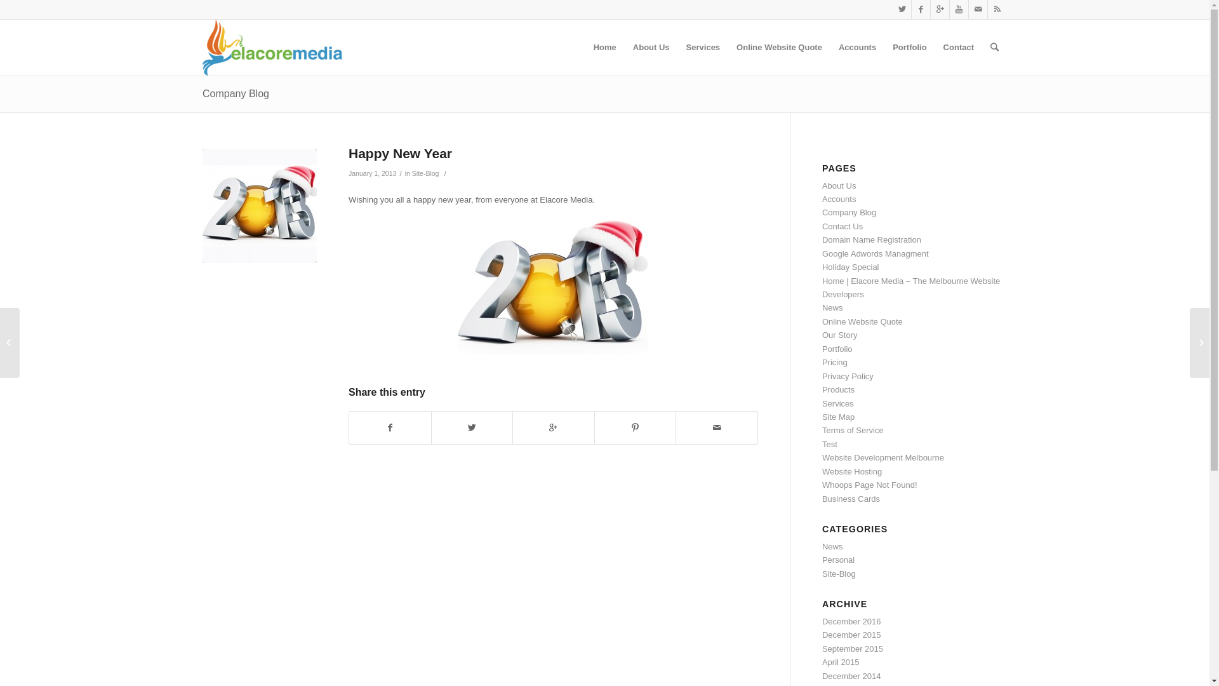 This screenshot has width=1219, height=686. I want to click on Test, so click(830, 445).